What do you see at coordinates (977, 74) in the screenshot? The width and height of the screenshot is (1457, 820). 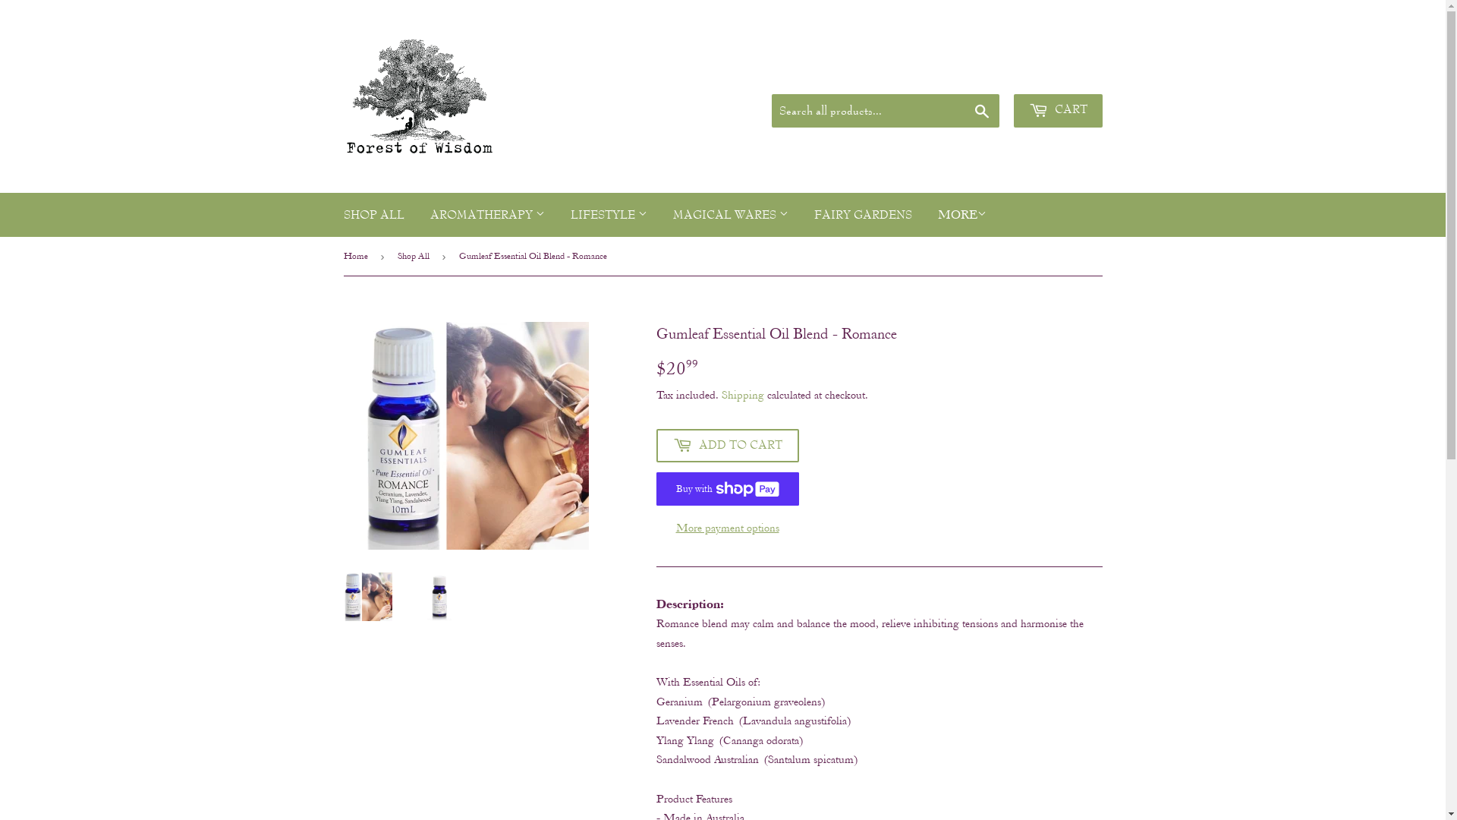 I see `Sign in` at bounding box center [977, 74].